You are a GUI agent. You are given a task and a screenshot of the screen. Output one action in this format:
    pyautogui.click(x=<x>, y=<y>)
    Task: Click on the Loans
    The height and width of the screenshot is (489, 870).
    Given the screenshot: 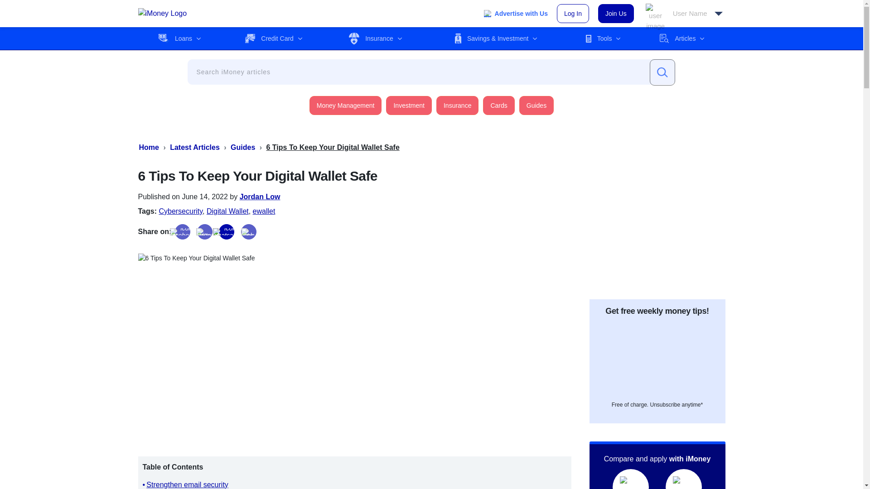 What is the action you would take?
    pyautogui.click(x=179, y=38)
    